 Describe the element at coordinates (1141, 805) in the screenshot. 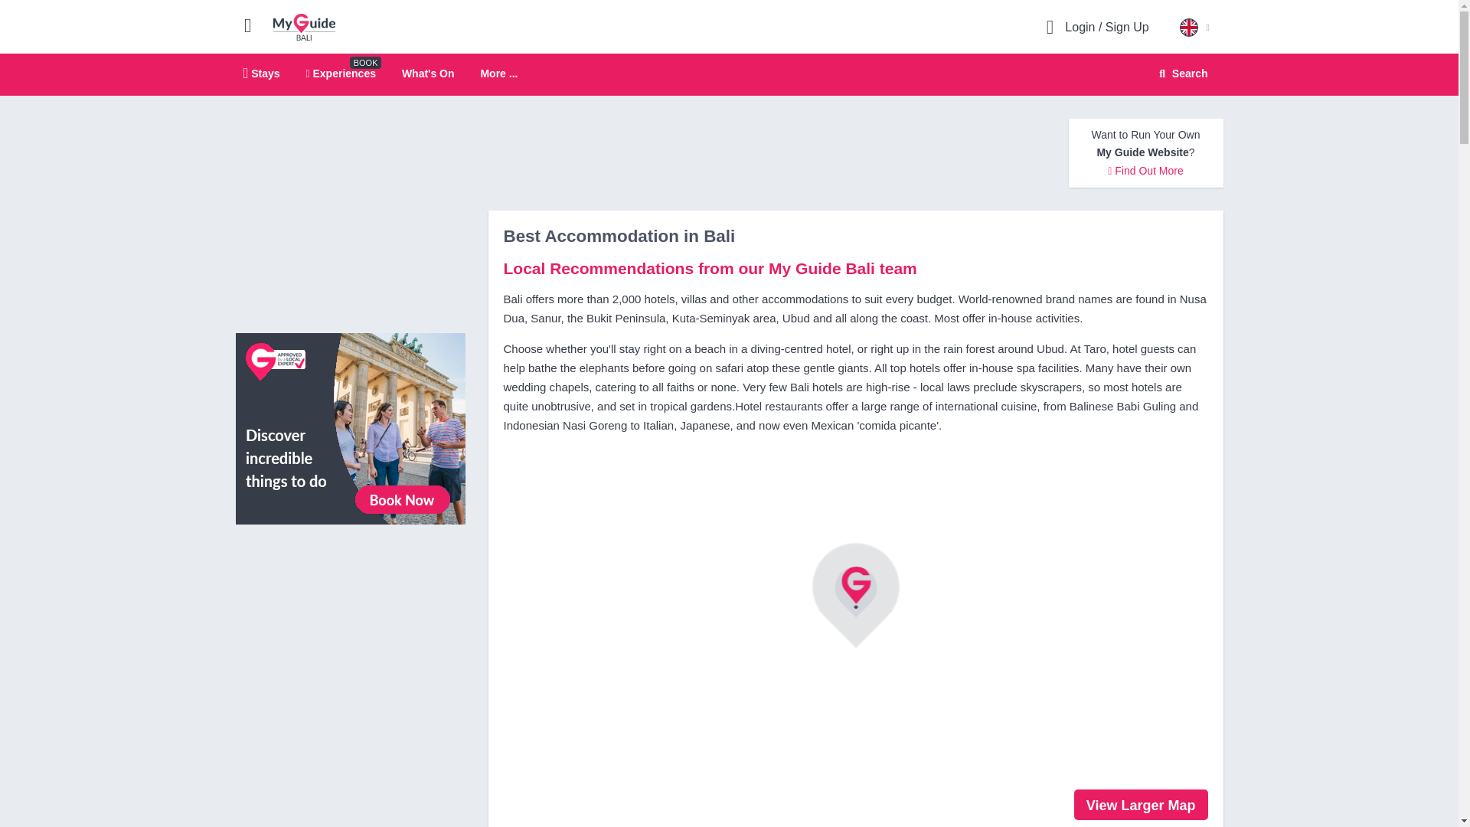

I see `Larger Map for Company: Accommodation ` at that location.